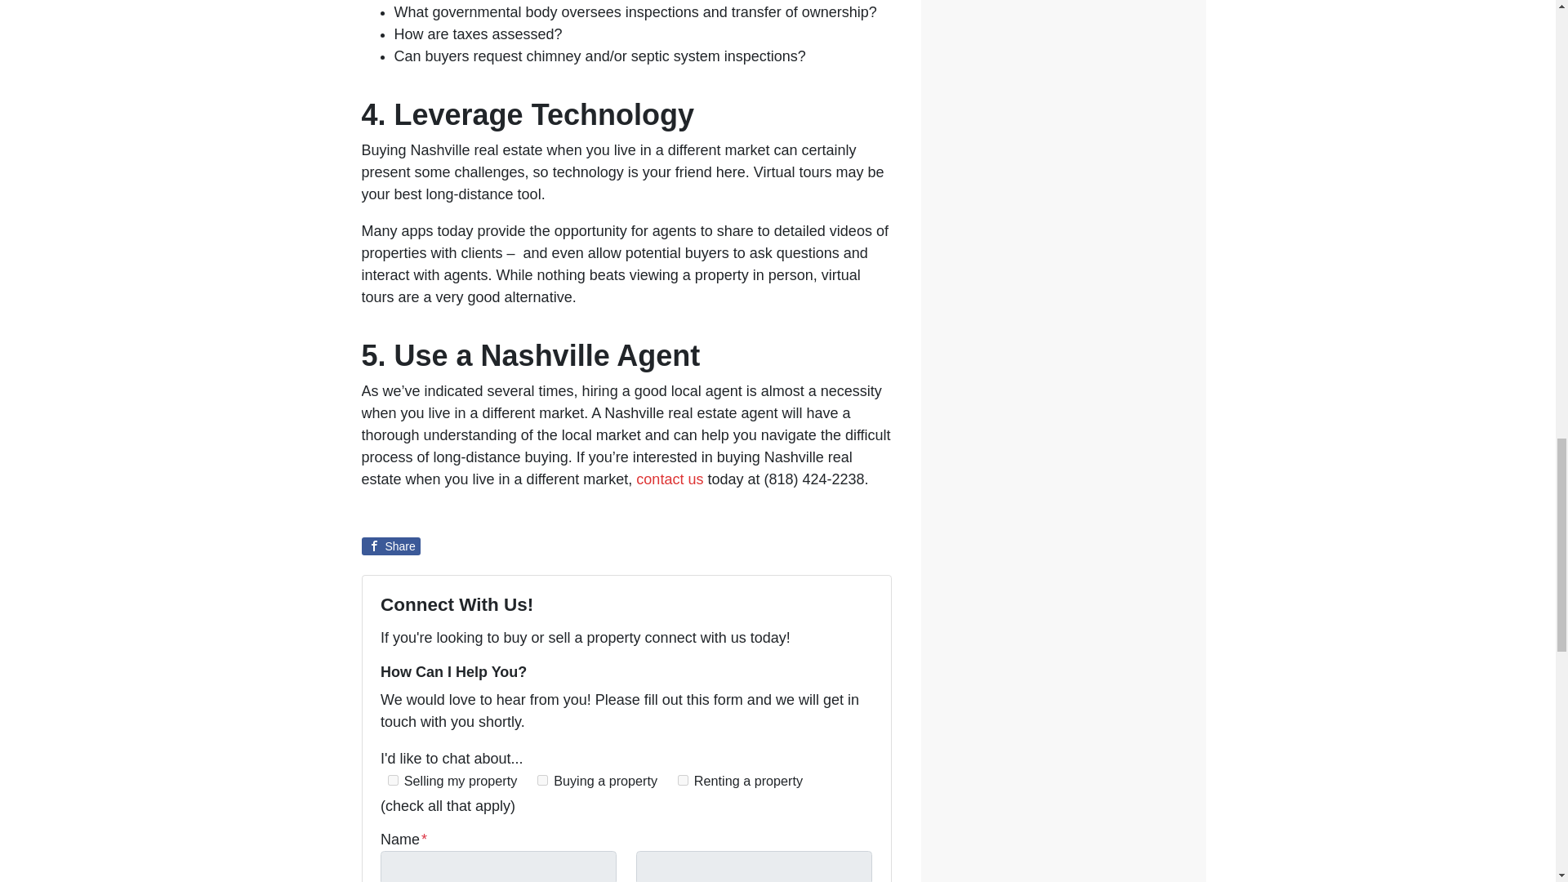  What do you see at coordinates (390, 546) in the screenshot?
I see `Share` at bounding box center [390, 546].